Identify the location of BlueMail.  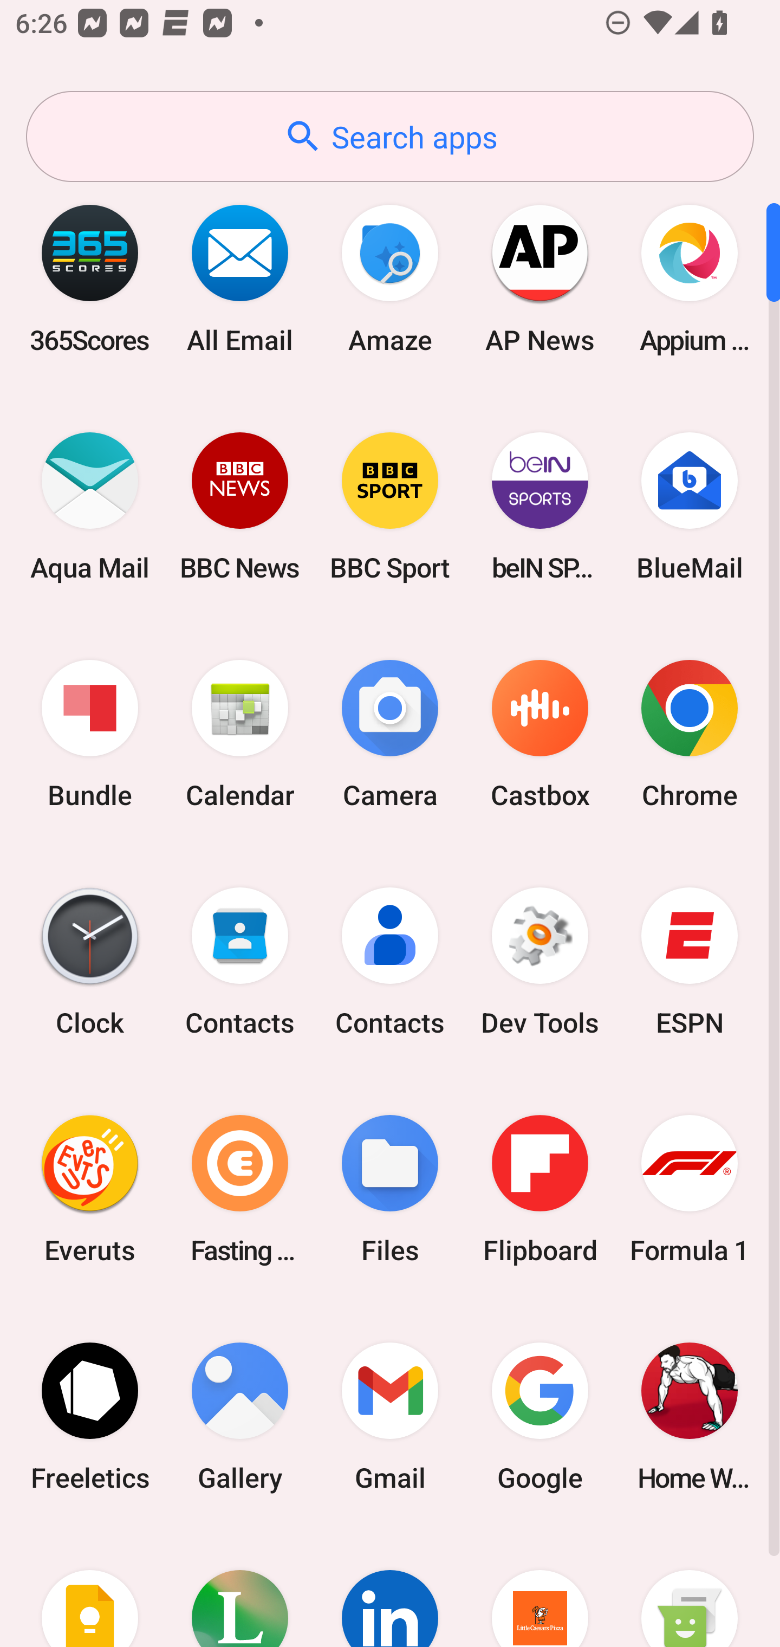
(690, 506).